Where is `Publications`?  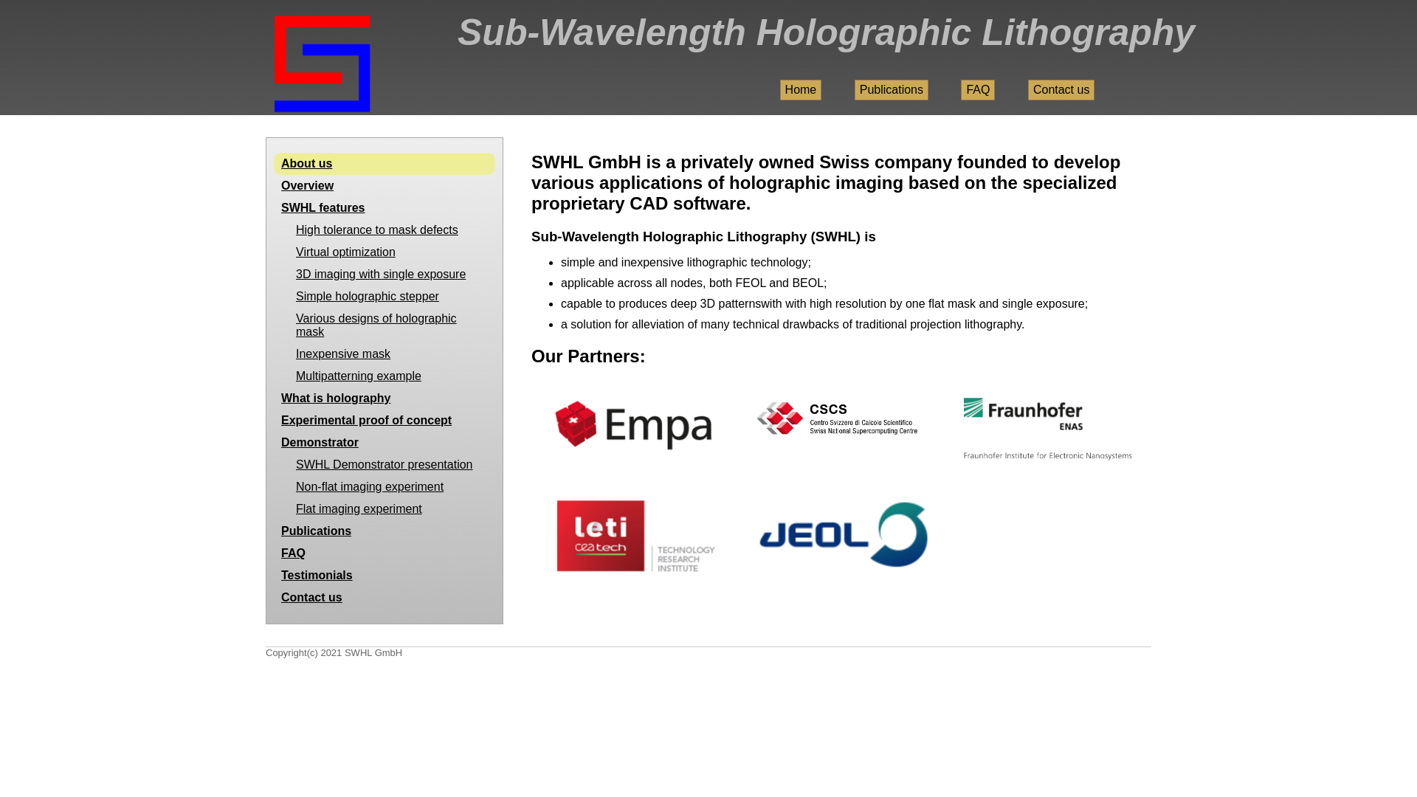
Publications is located at coordinates (892, 90).